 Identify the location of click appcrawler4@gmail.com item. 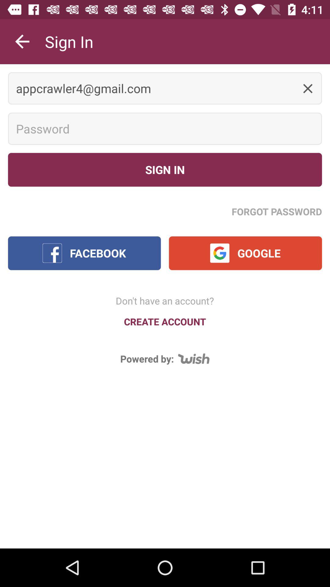
(165, 88).